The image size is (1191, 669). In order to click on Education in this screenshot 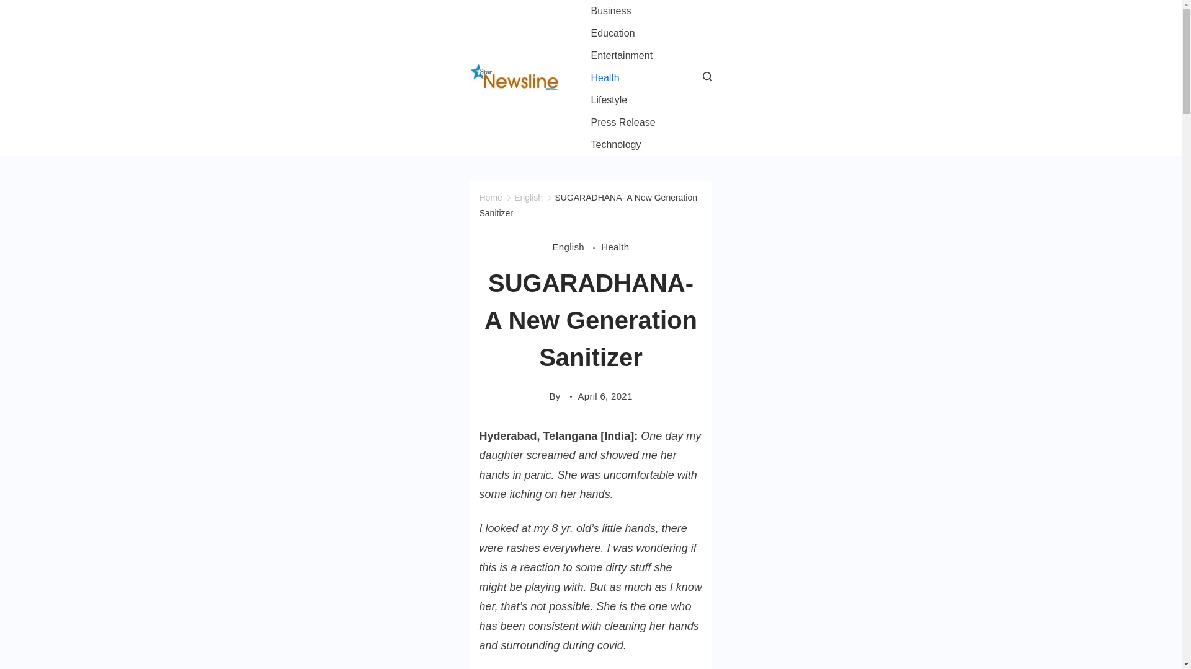, I will do `click(613, 33)`.